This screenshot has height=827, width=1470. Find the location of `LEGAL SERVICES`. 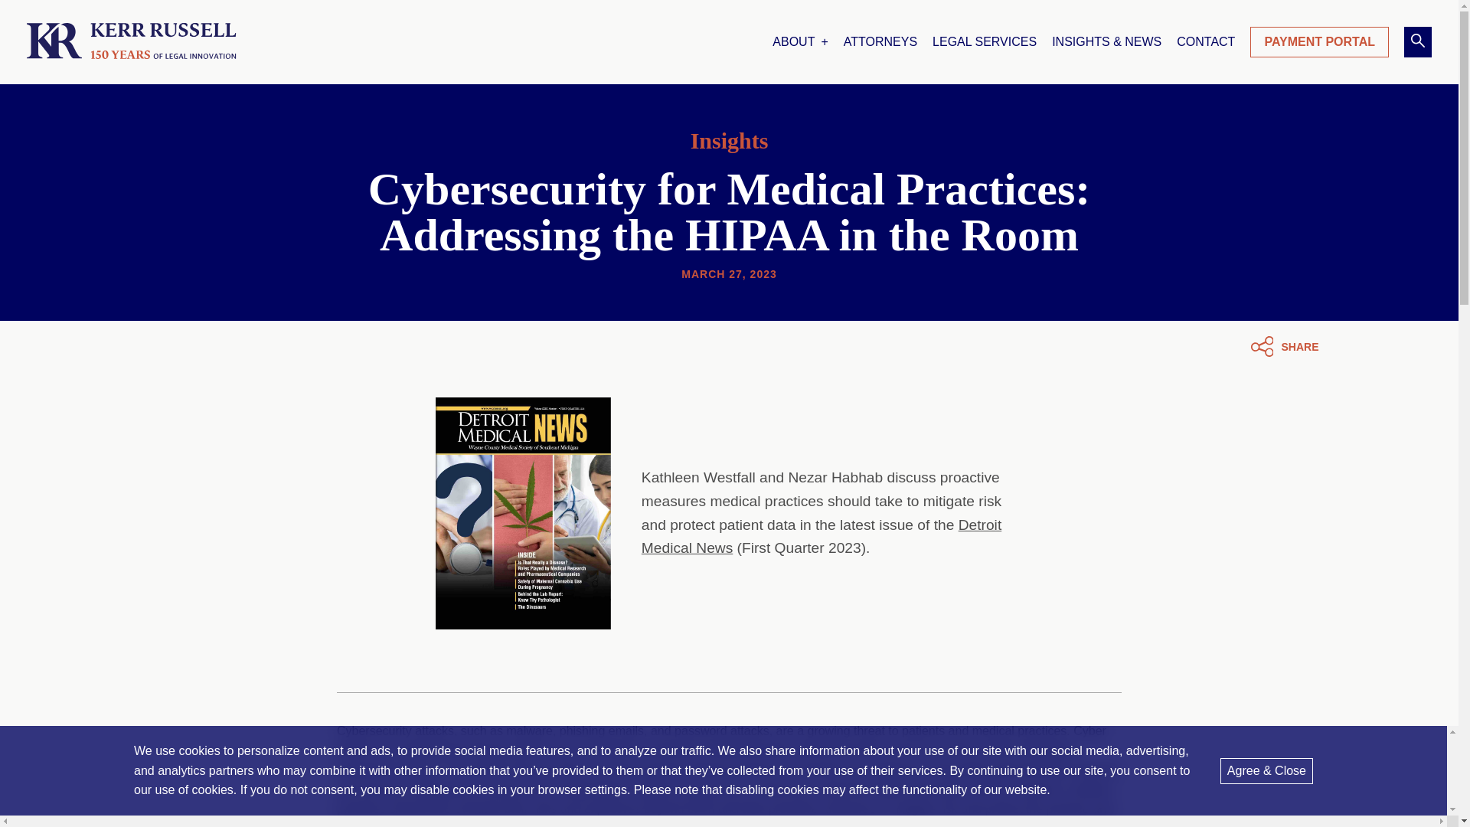

LEGAL SERVICES is located at coordinates (984, 42).